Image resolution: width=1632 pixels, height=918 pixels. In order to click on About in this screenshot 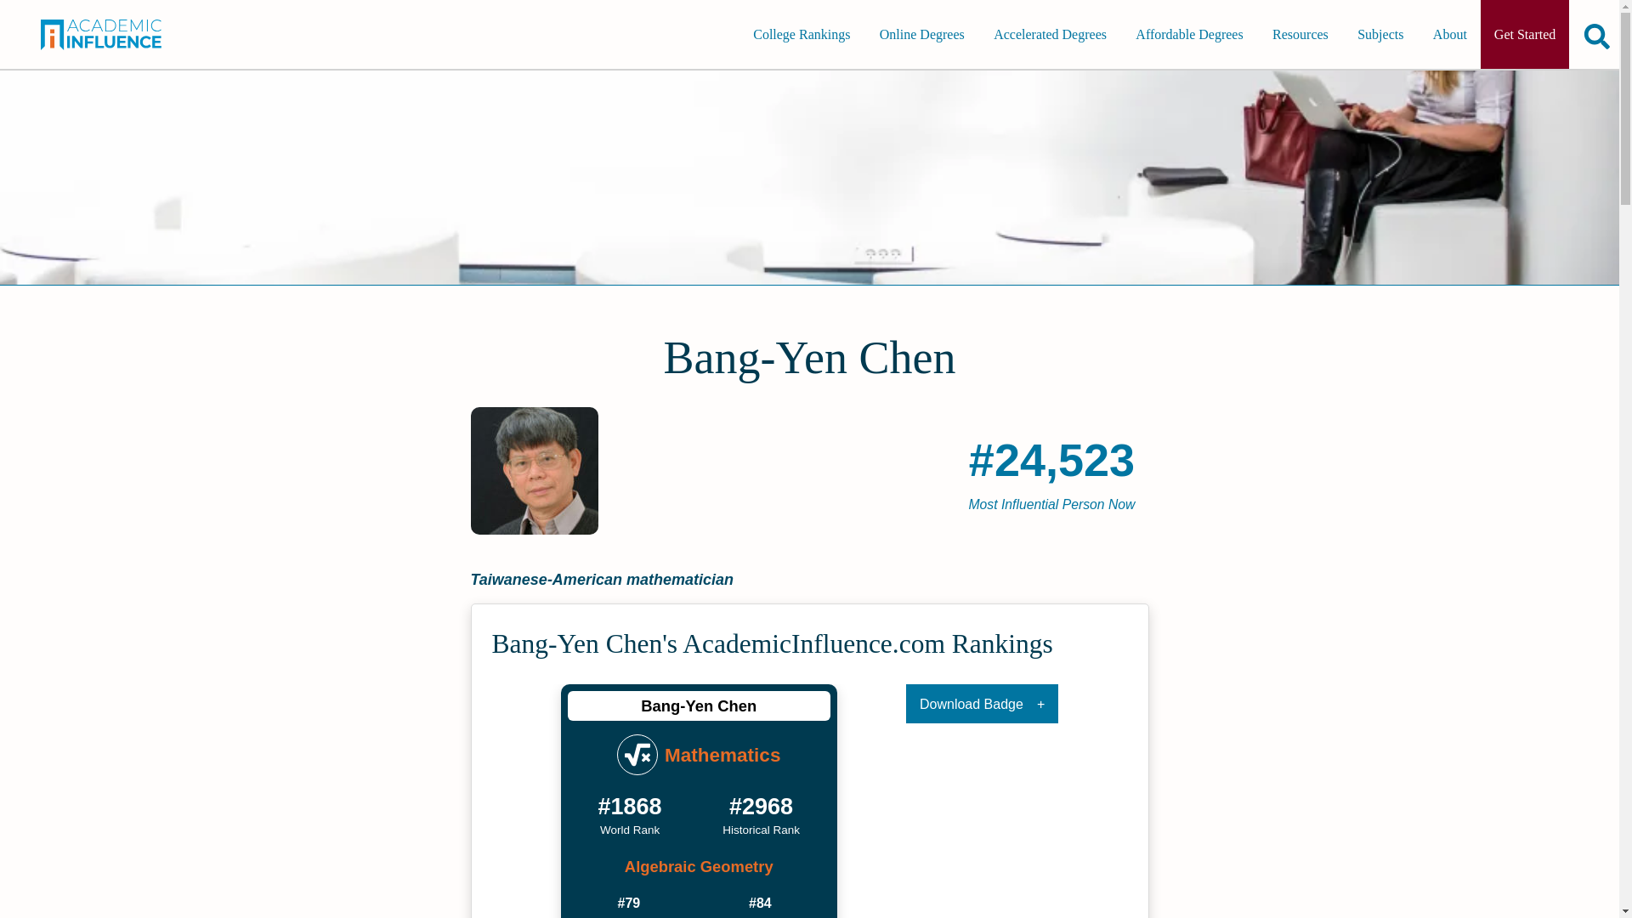, I will do `click(1450, 34)`.